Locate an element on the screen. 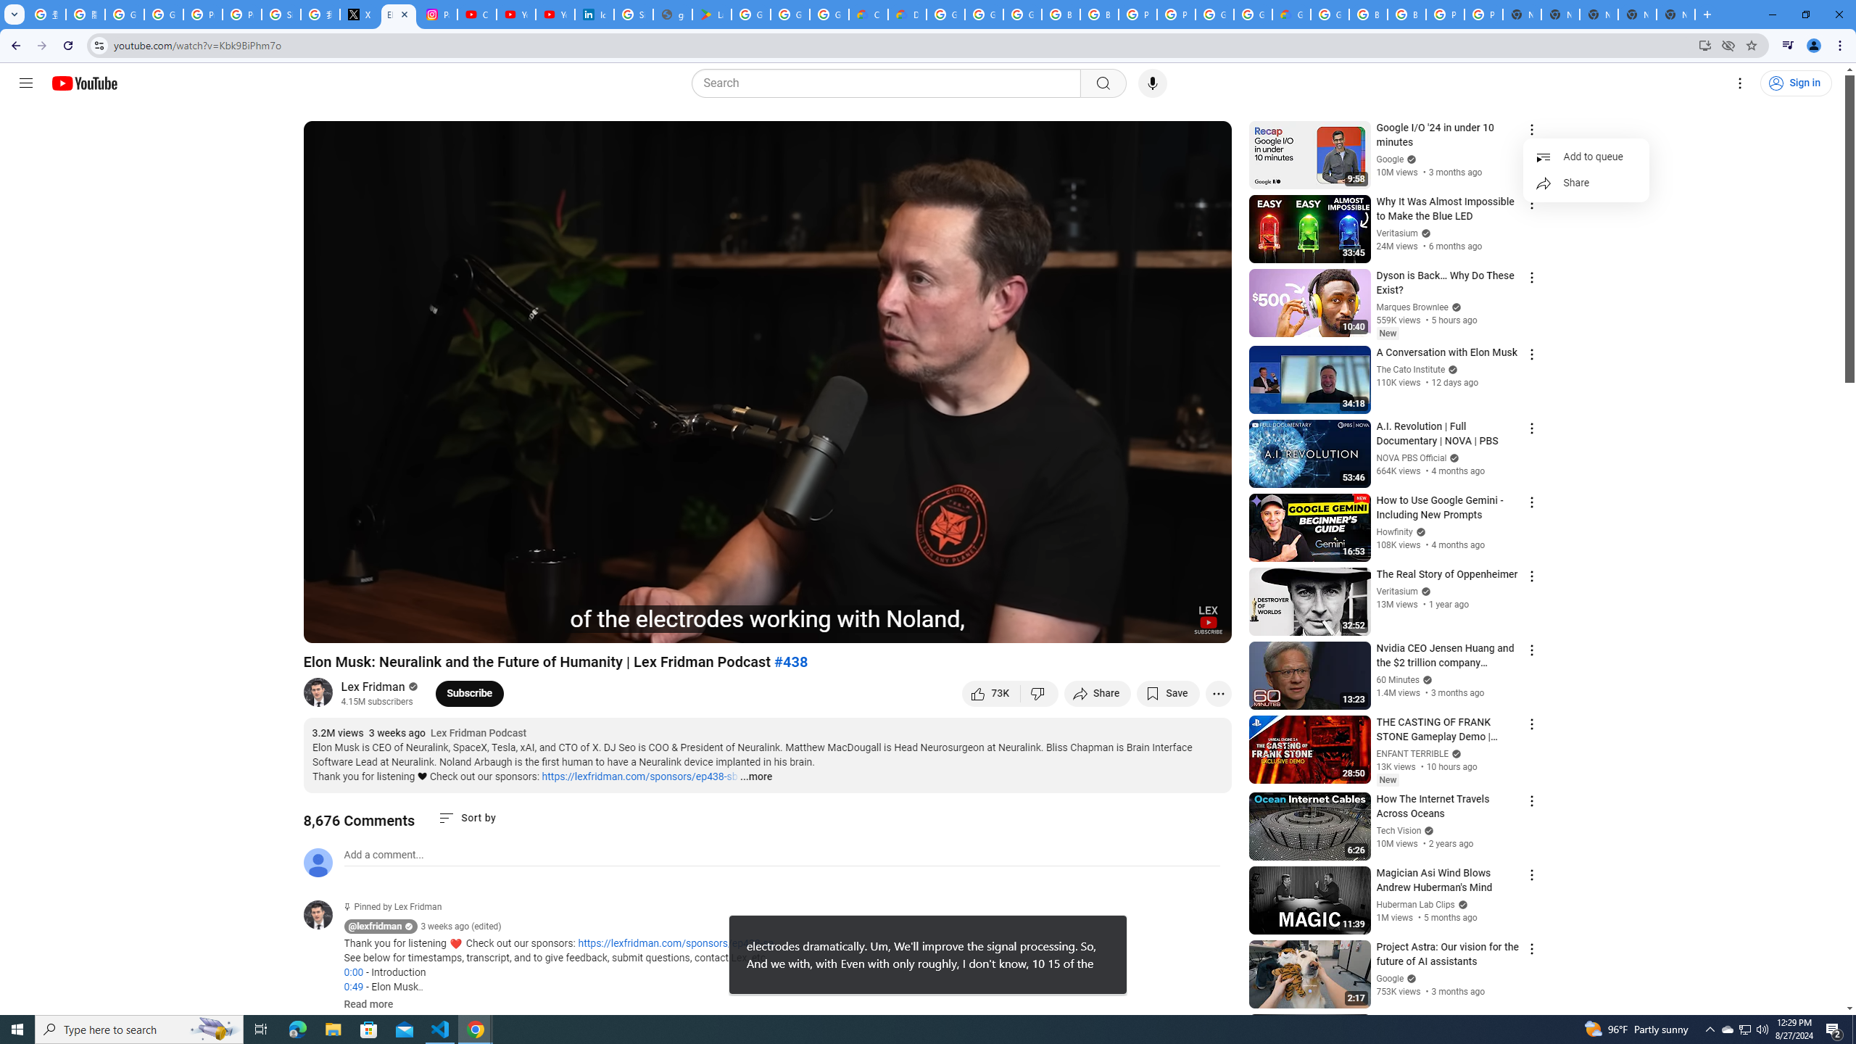  Share is located at coordinates (1098, 693).